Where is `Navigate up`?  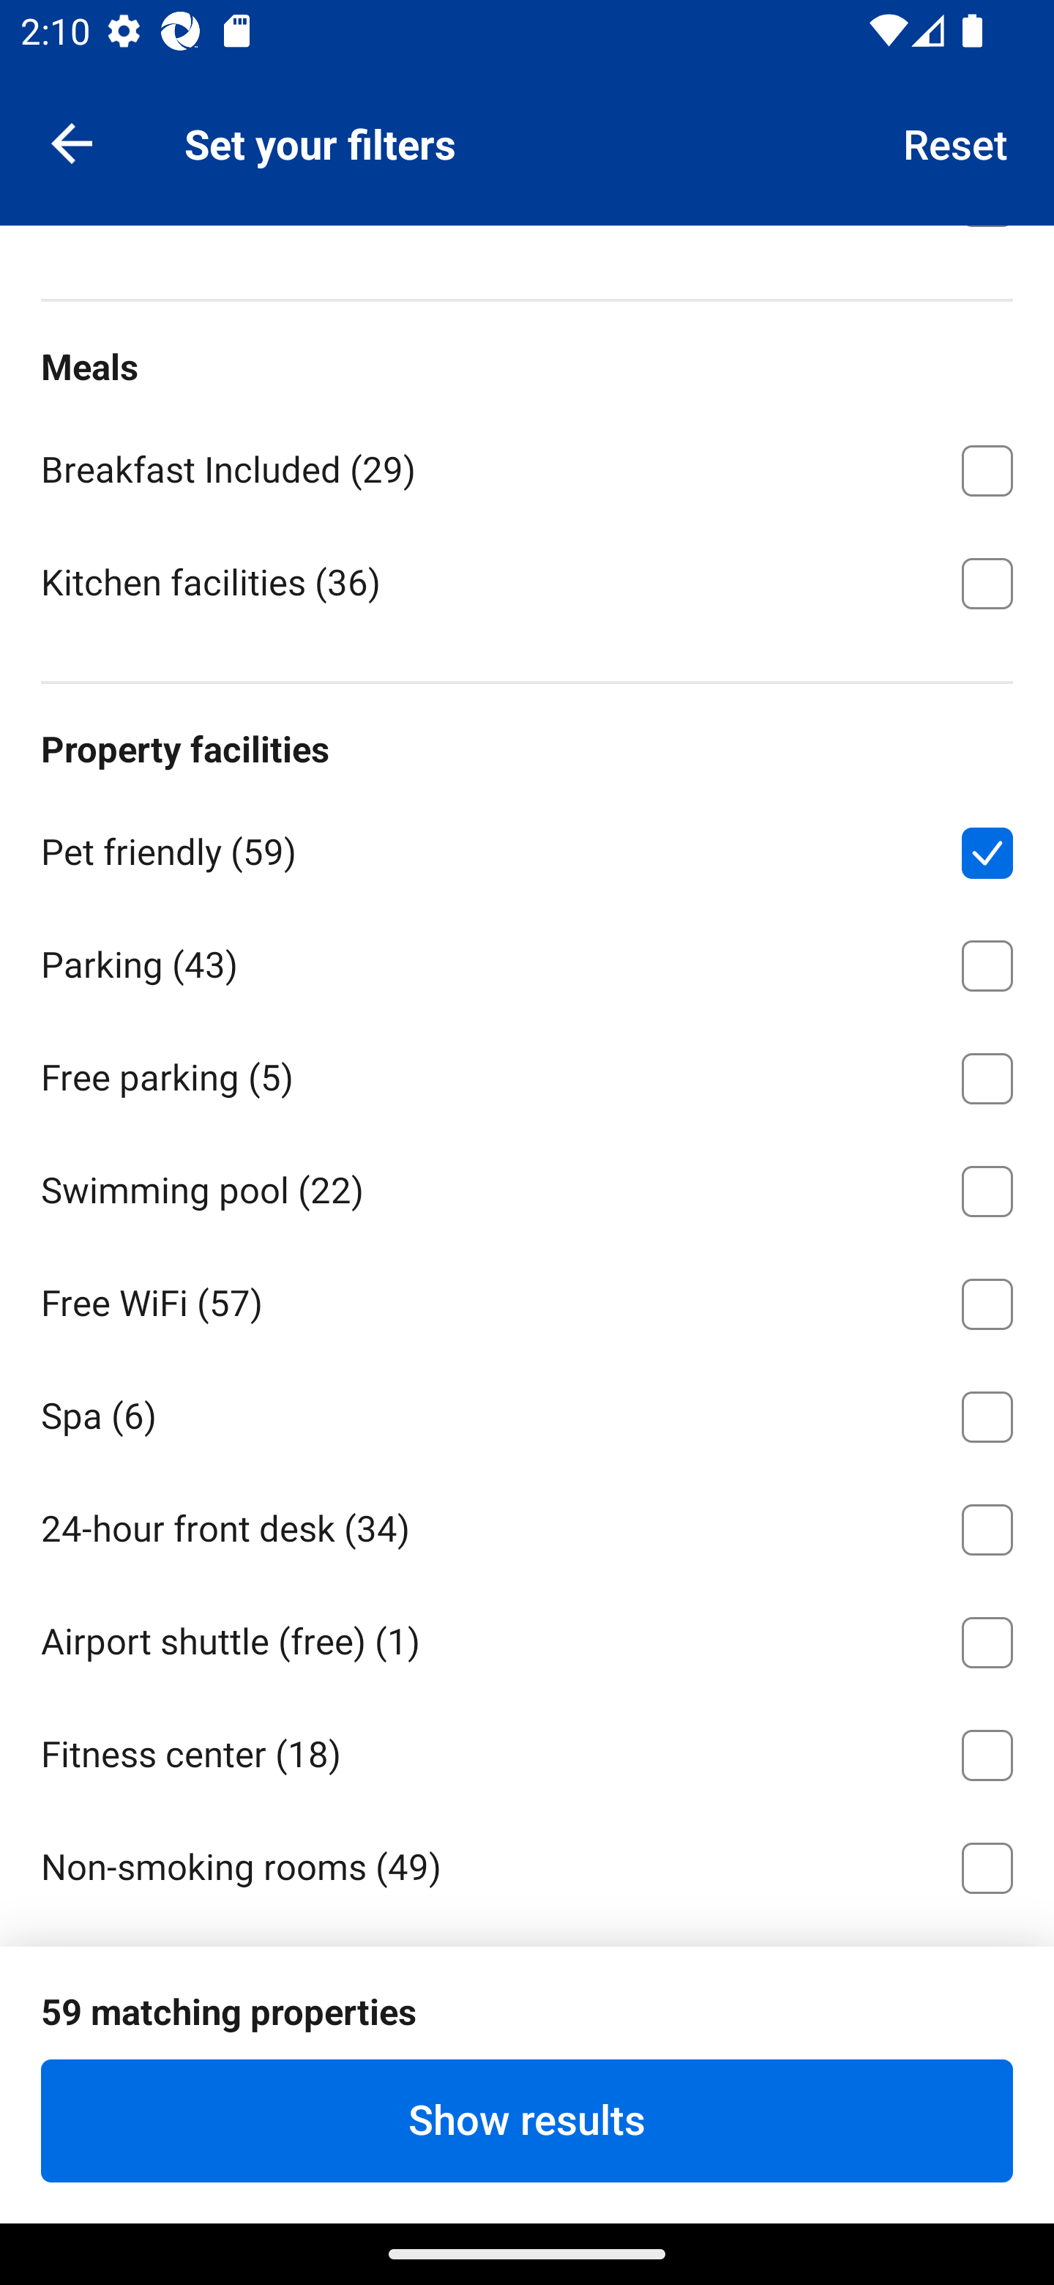
Navigate up is located at coordinates (72, 142).